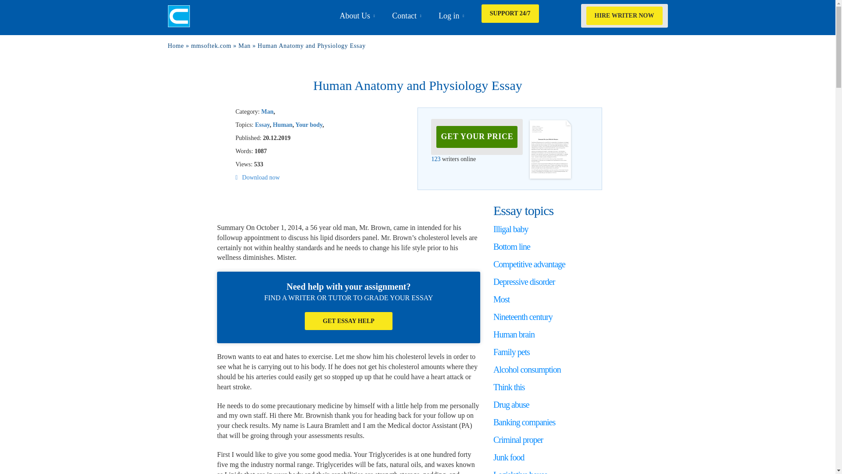  I want to click on mmsoftek.com, so click(211, 46).